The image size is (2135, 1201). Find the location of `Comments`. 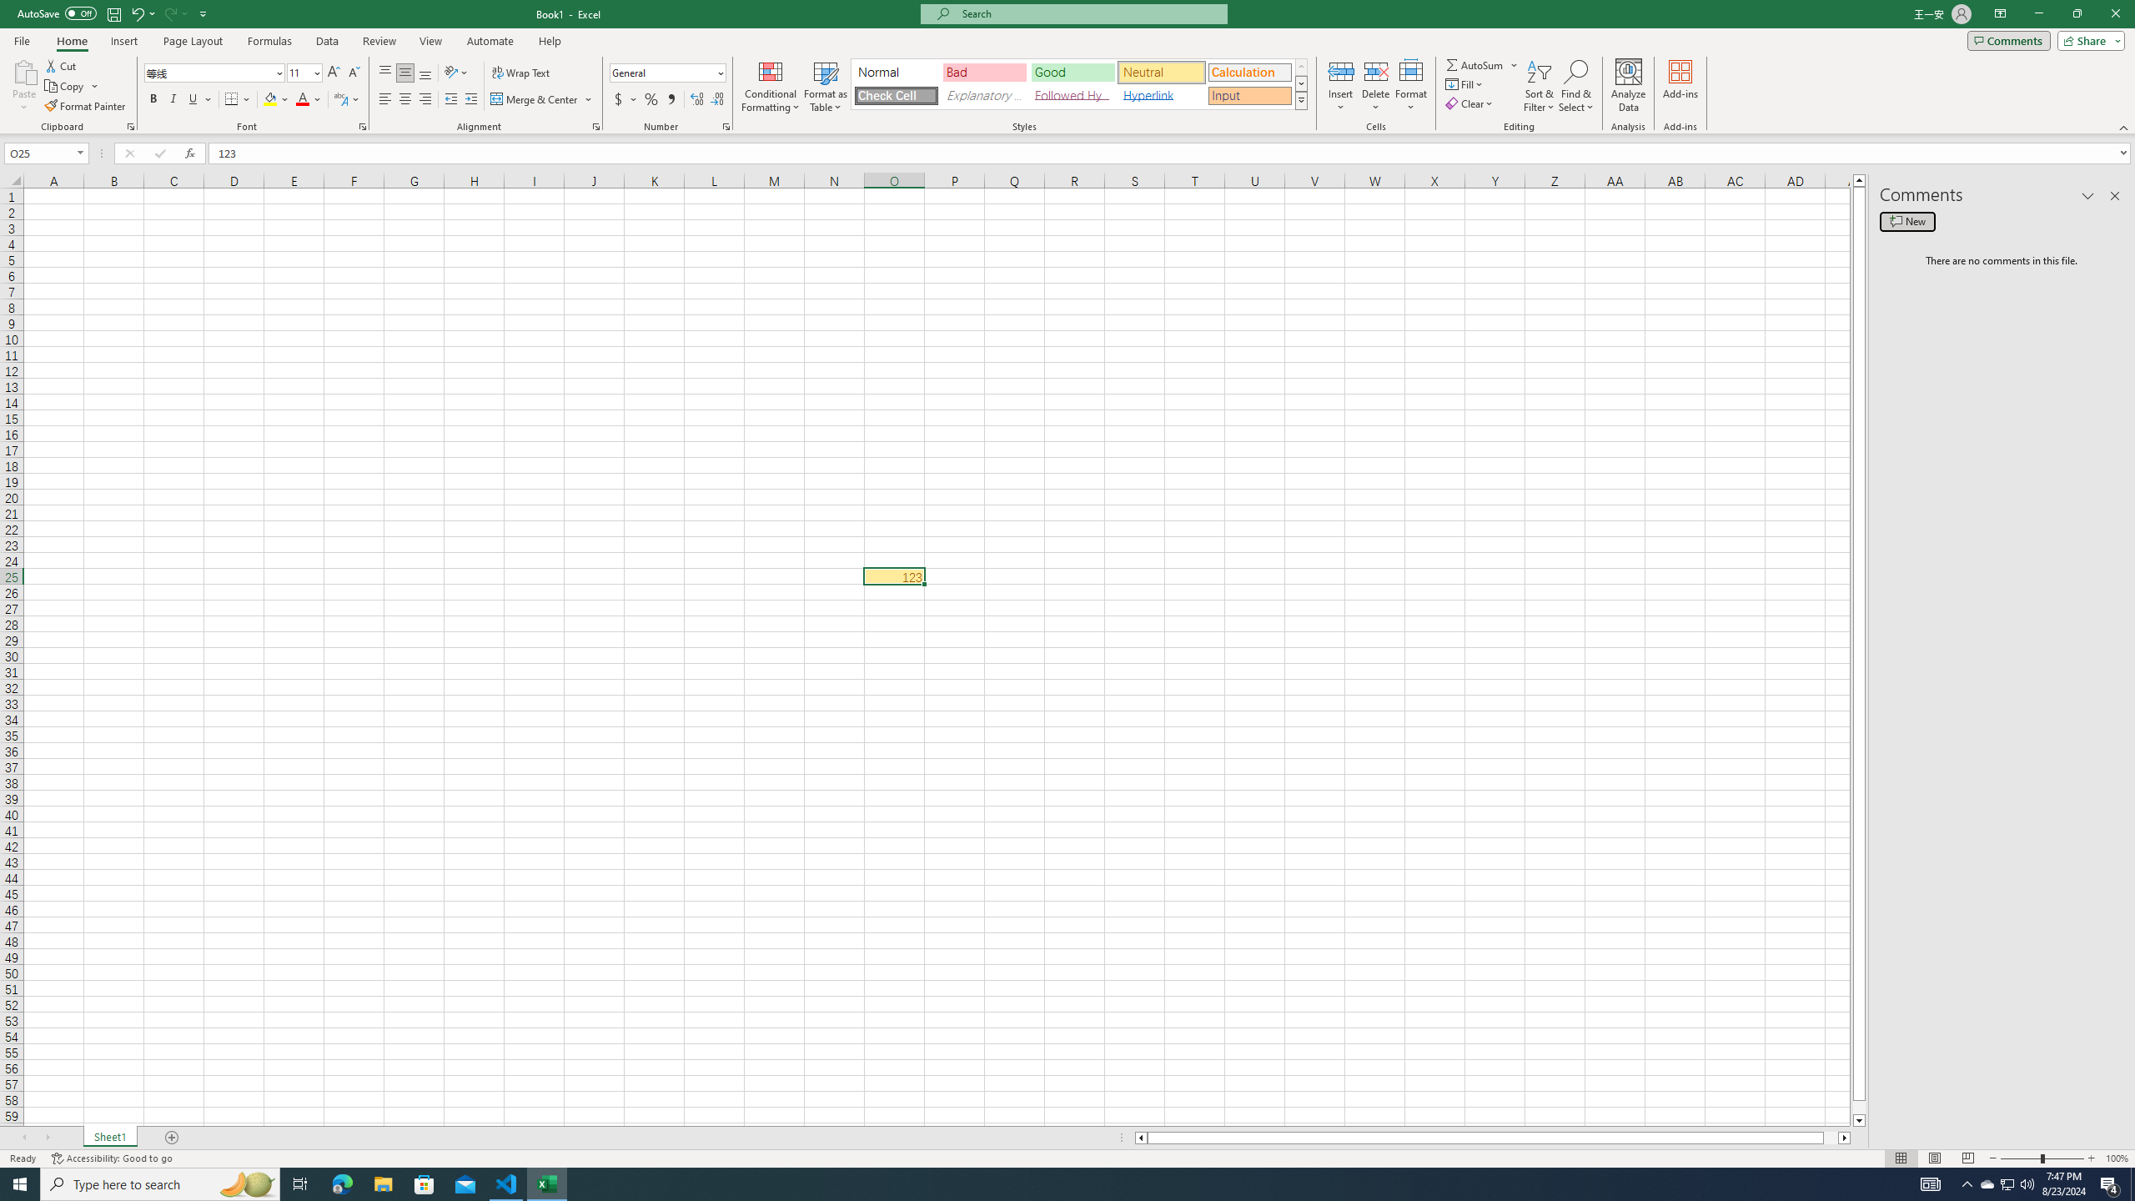

Comments is located at coordinates (2008, 40).